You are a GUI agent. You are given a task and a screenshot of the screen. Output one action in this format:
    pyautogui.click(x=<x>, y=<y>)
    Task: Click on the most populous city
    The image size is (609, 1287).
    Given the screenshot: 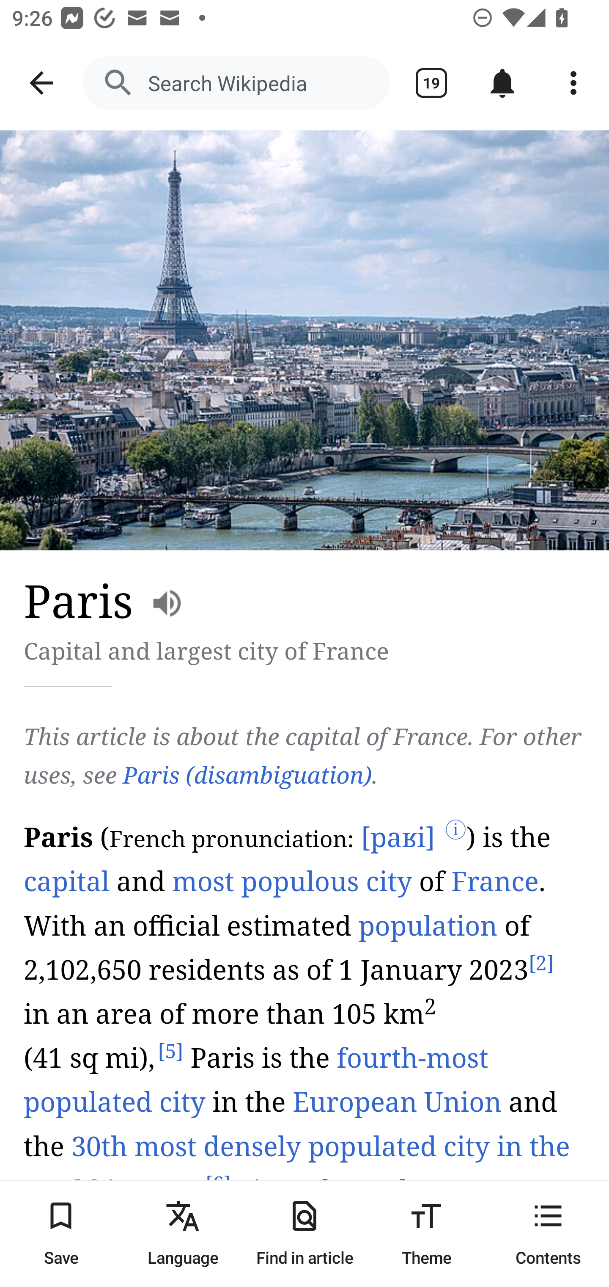 What is the action you would take?
    pyautogui.click(x=292, y=882)
    